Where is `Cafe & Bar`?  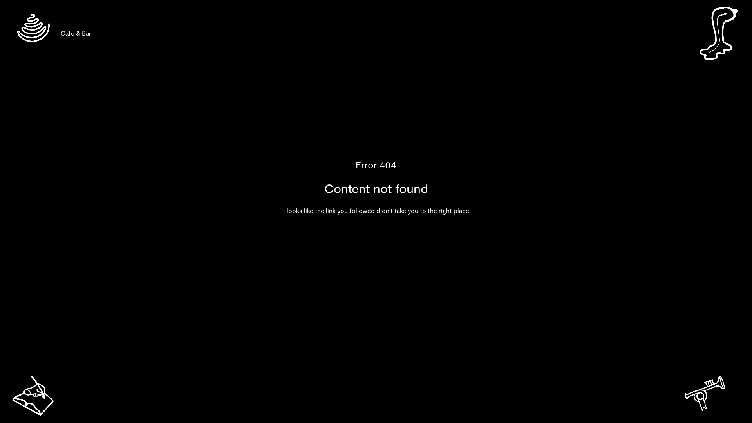 Cafe & Bar is located at coordinates (33, 33).